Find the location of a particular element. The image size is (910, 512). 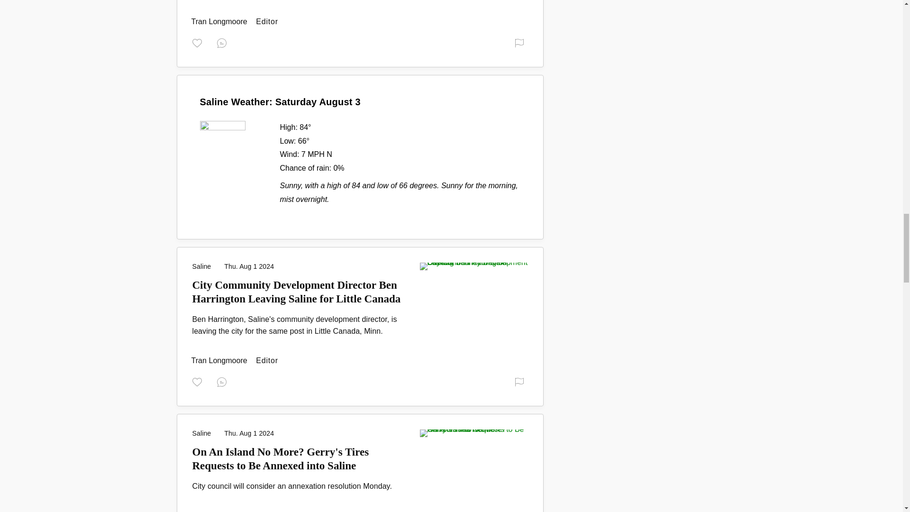

Reply is located at coordinates (224, 42).